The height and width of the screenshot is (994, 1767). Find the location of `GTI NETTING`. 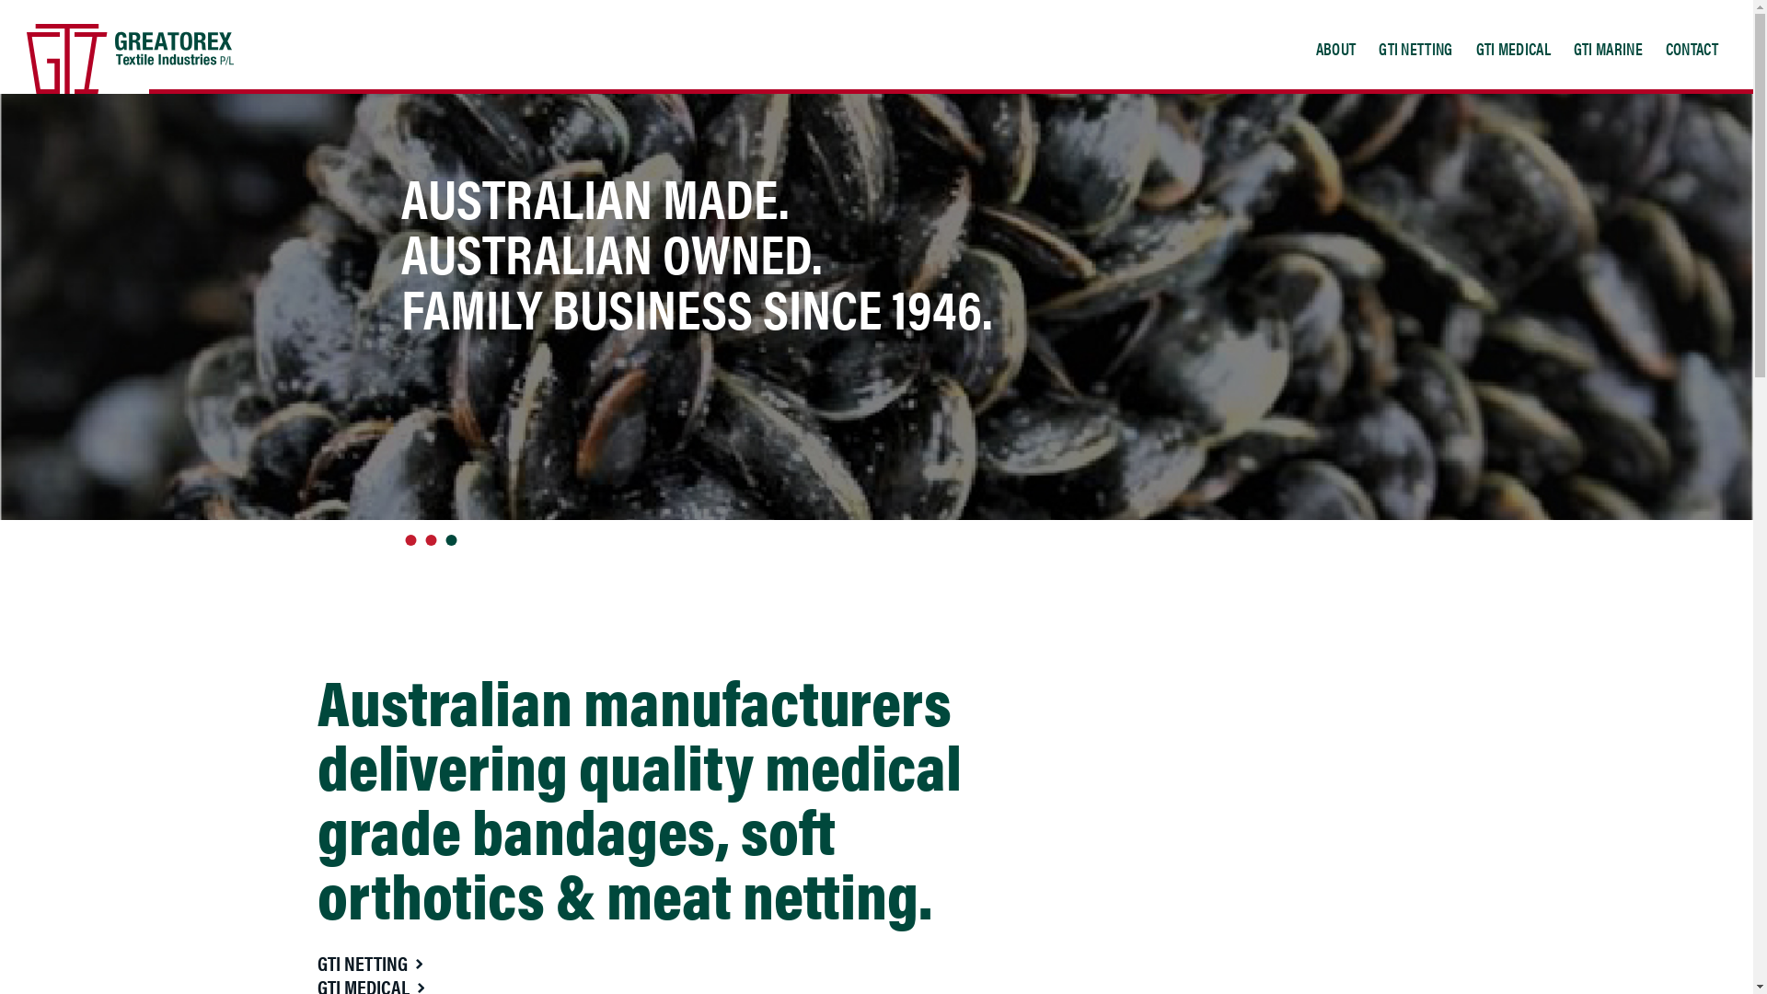

GTI NETTING is located at coordinates (369, 963).